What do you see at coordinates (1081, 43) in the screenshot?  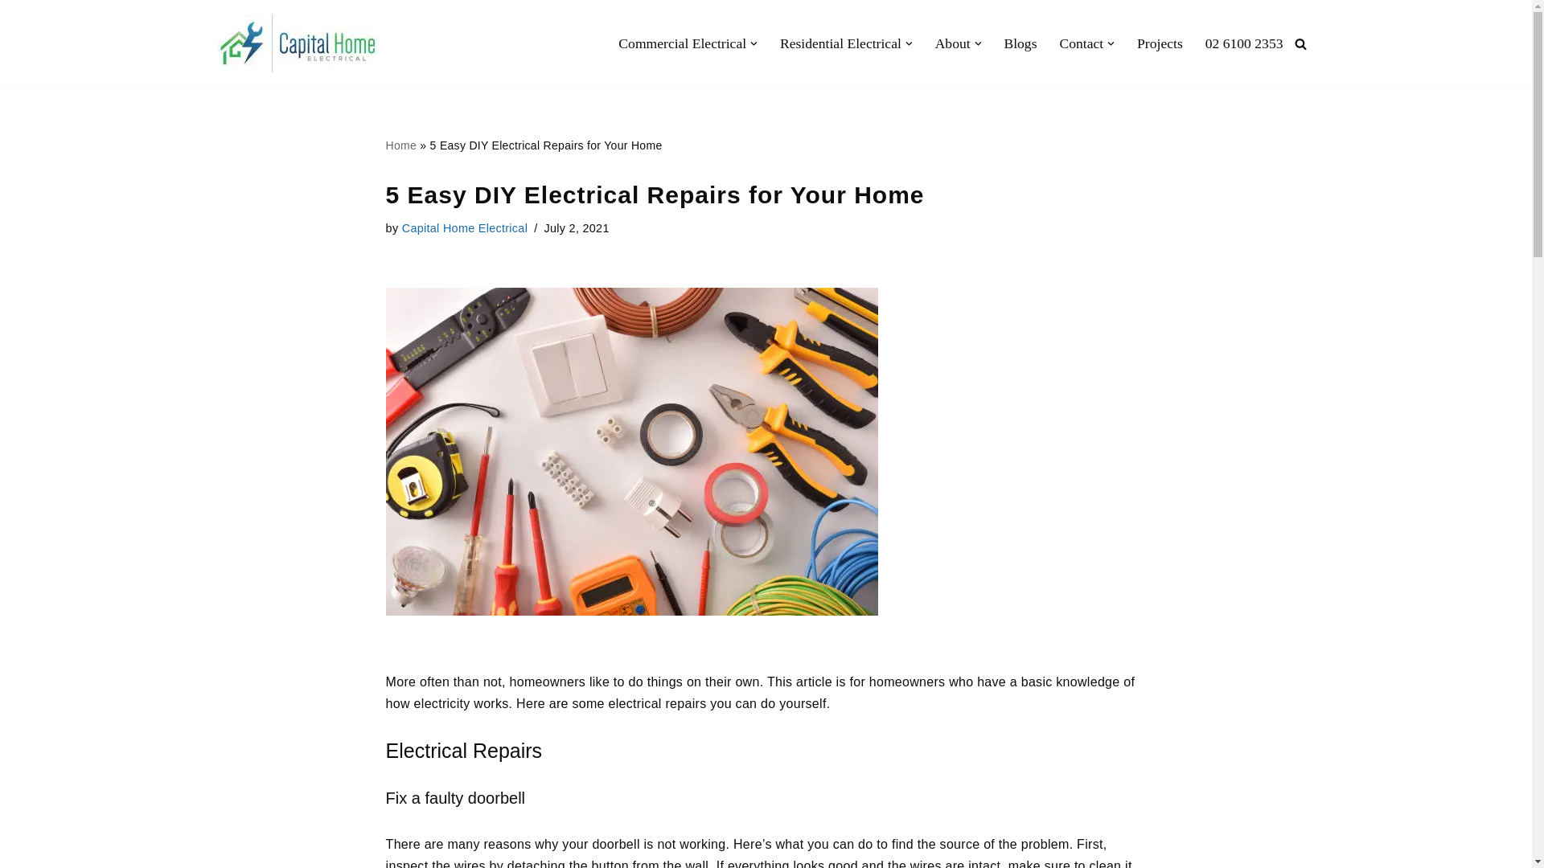 I see `Contact` at bounding box center [1081, 43].